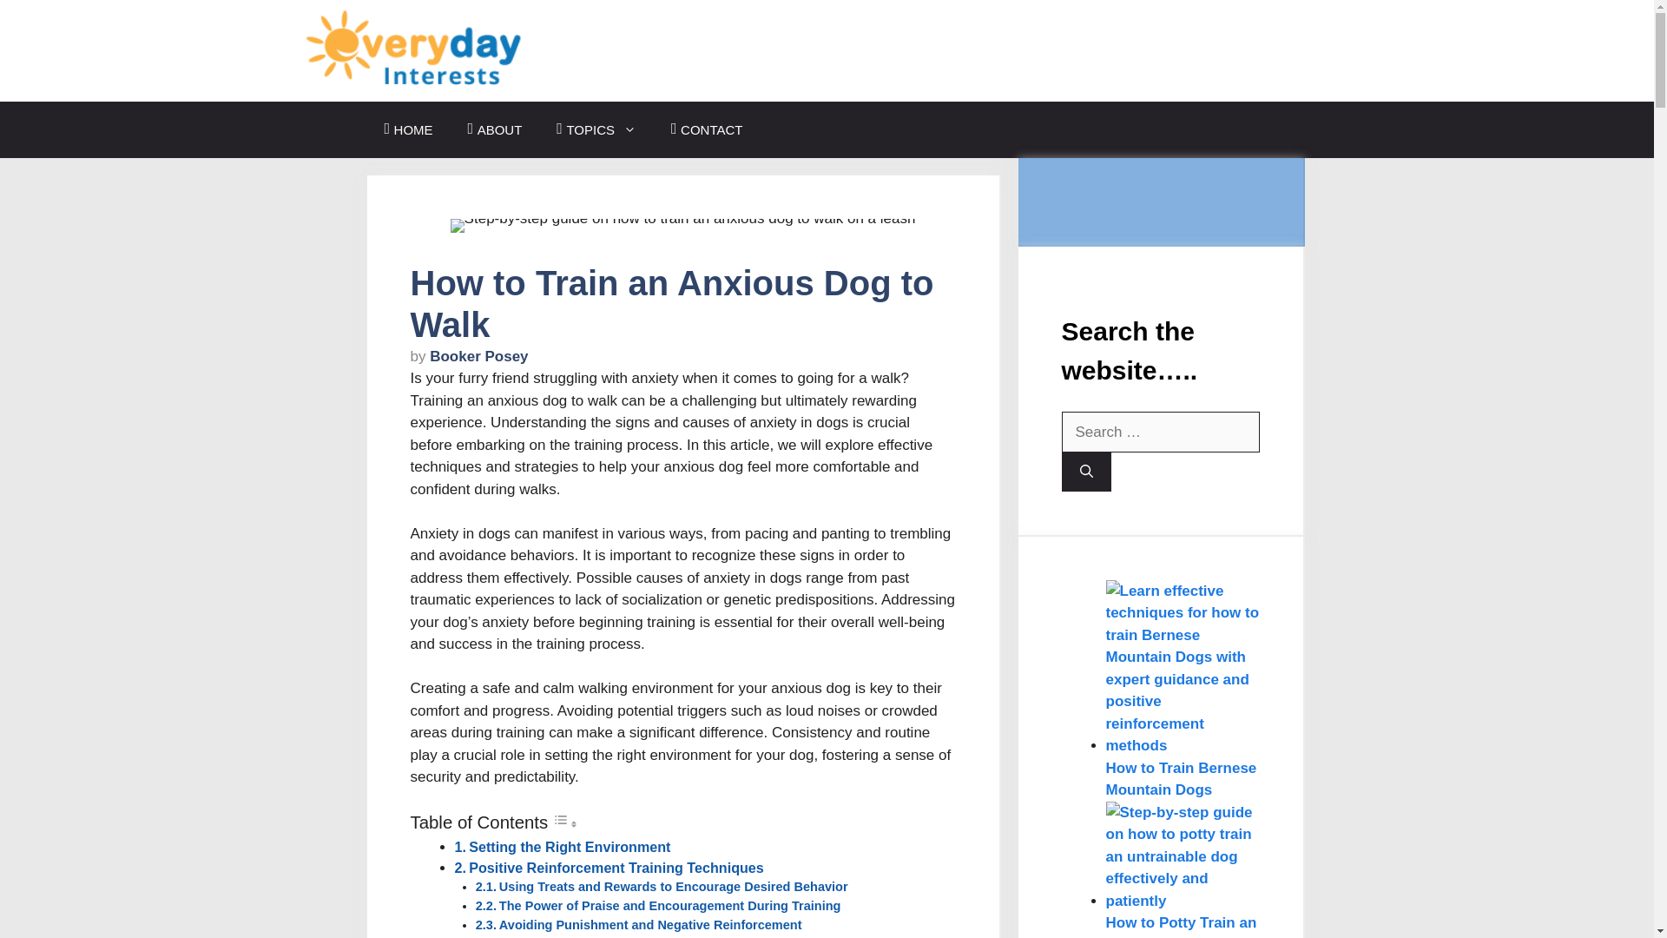 The width and height of the screenshot is (1667, 938). What do you see at coordinates (569, 846) in the screenshot?
I see `Setting the Right Environment` at bounding box center [569, 846].